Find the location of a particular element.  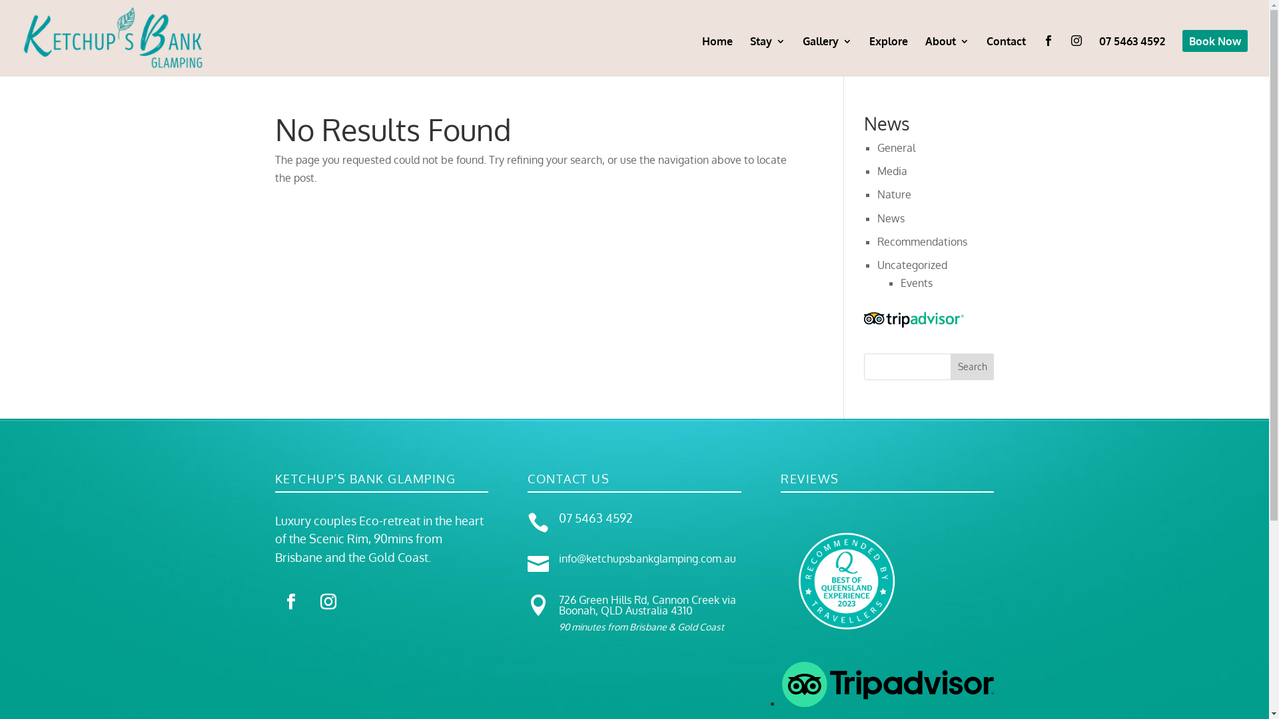

07 5463 4592 is located at coordinates (1132, 56).